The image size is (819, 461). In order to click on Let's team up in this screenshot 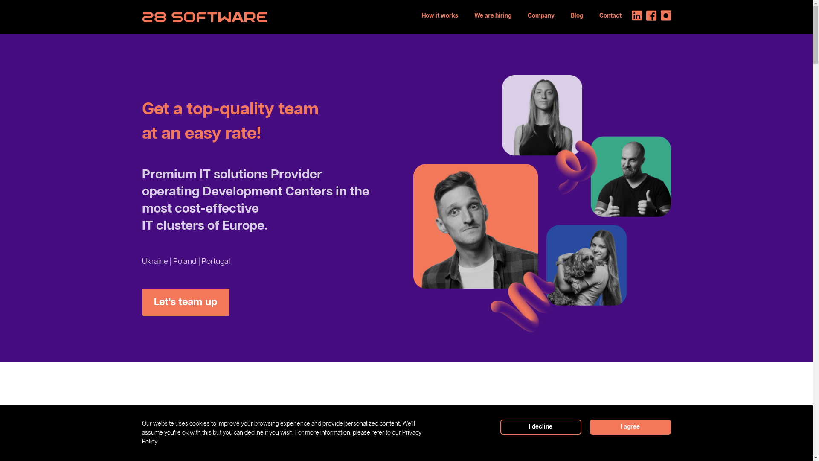, I will do `click(185, 302)`.